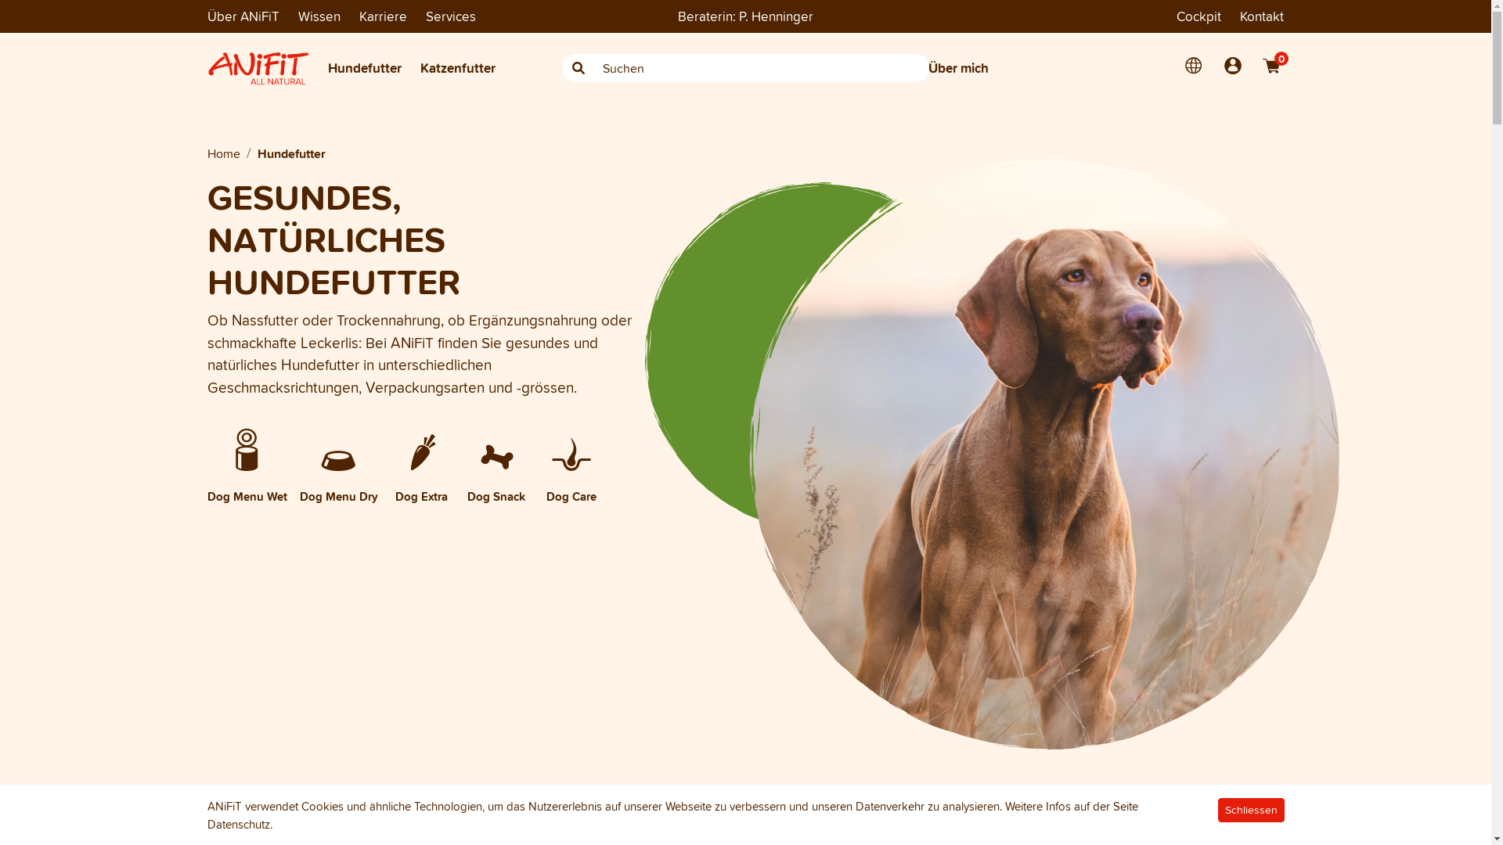 Image resolution: width=1503 pixels, height=845 pixels. What do you see at coordinates (319, 16) in the screenshot?
I see `Wissen` at bounding box center [319, 16].